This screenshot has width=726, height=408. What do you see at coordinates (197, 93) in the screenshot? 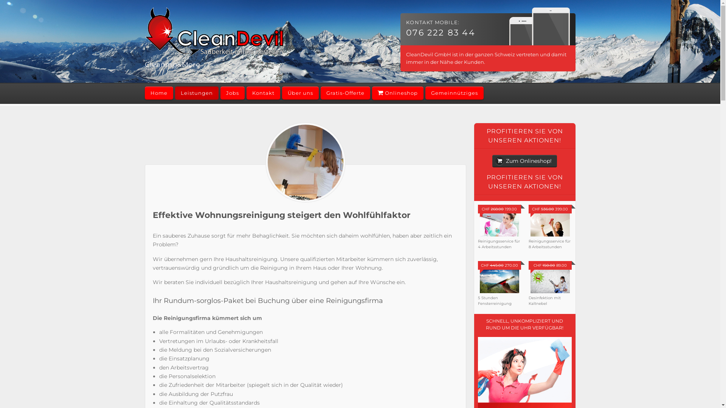
I see `Leistungen` at bounding box center [197, 93].